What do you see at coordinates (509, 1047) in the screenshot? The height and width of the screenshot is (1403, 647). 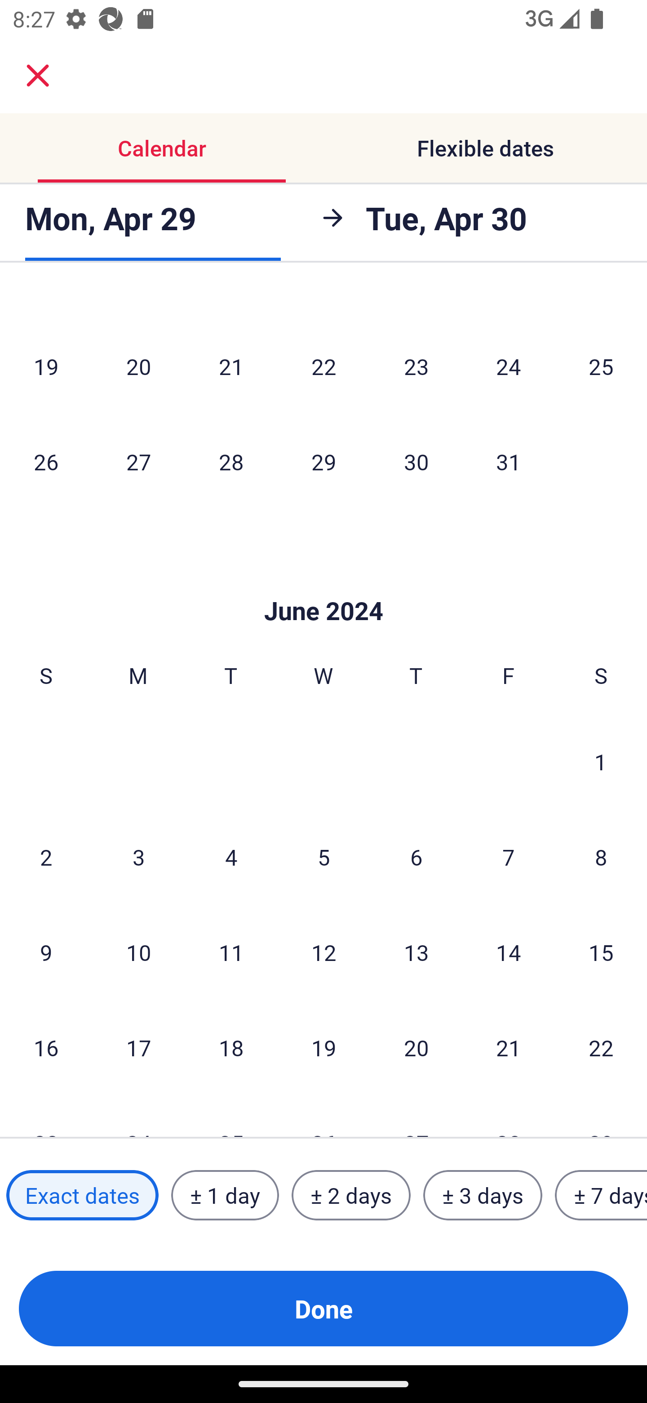 I see `21 Friday, June 21, 2024` at bounding box center [509, 1047].